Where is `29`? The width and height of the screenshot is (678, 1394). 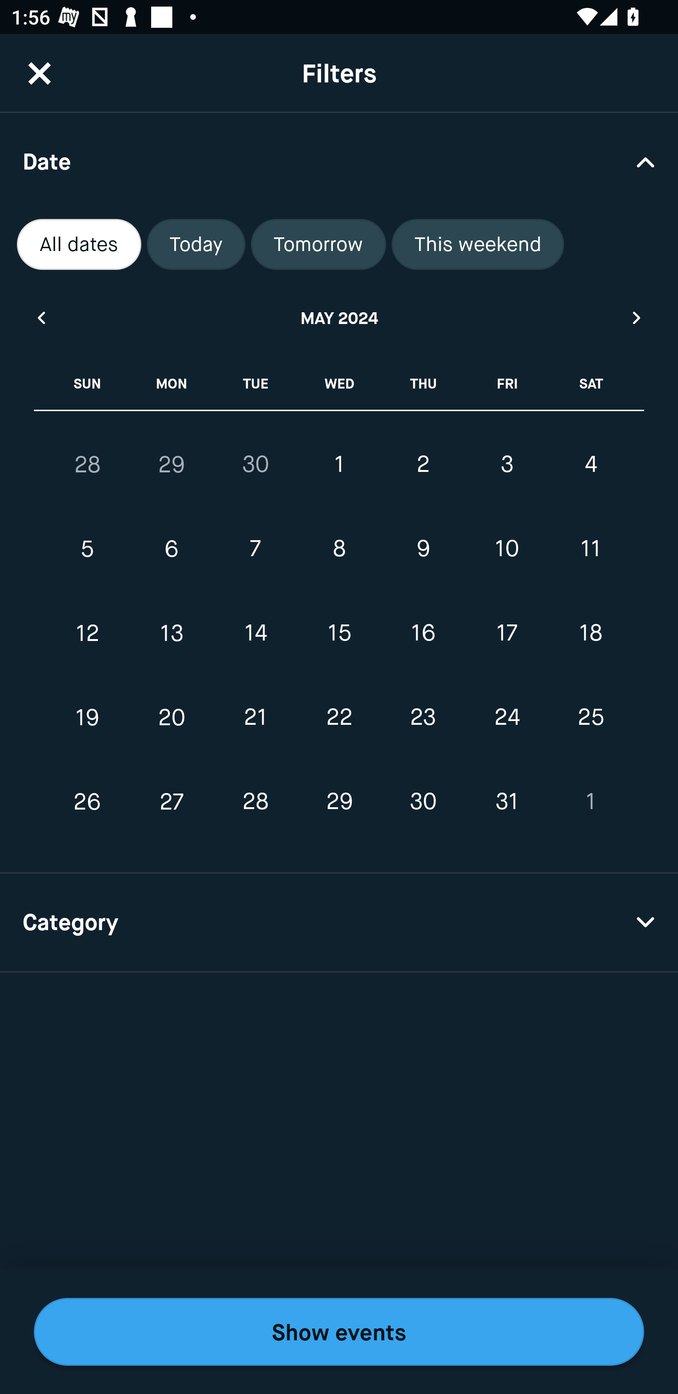 29 is located at coordinates (171, 464).